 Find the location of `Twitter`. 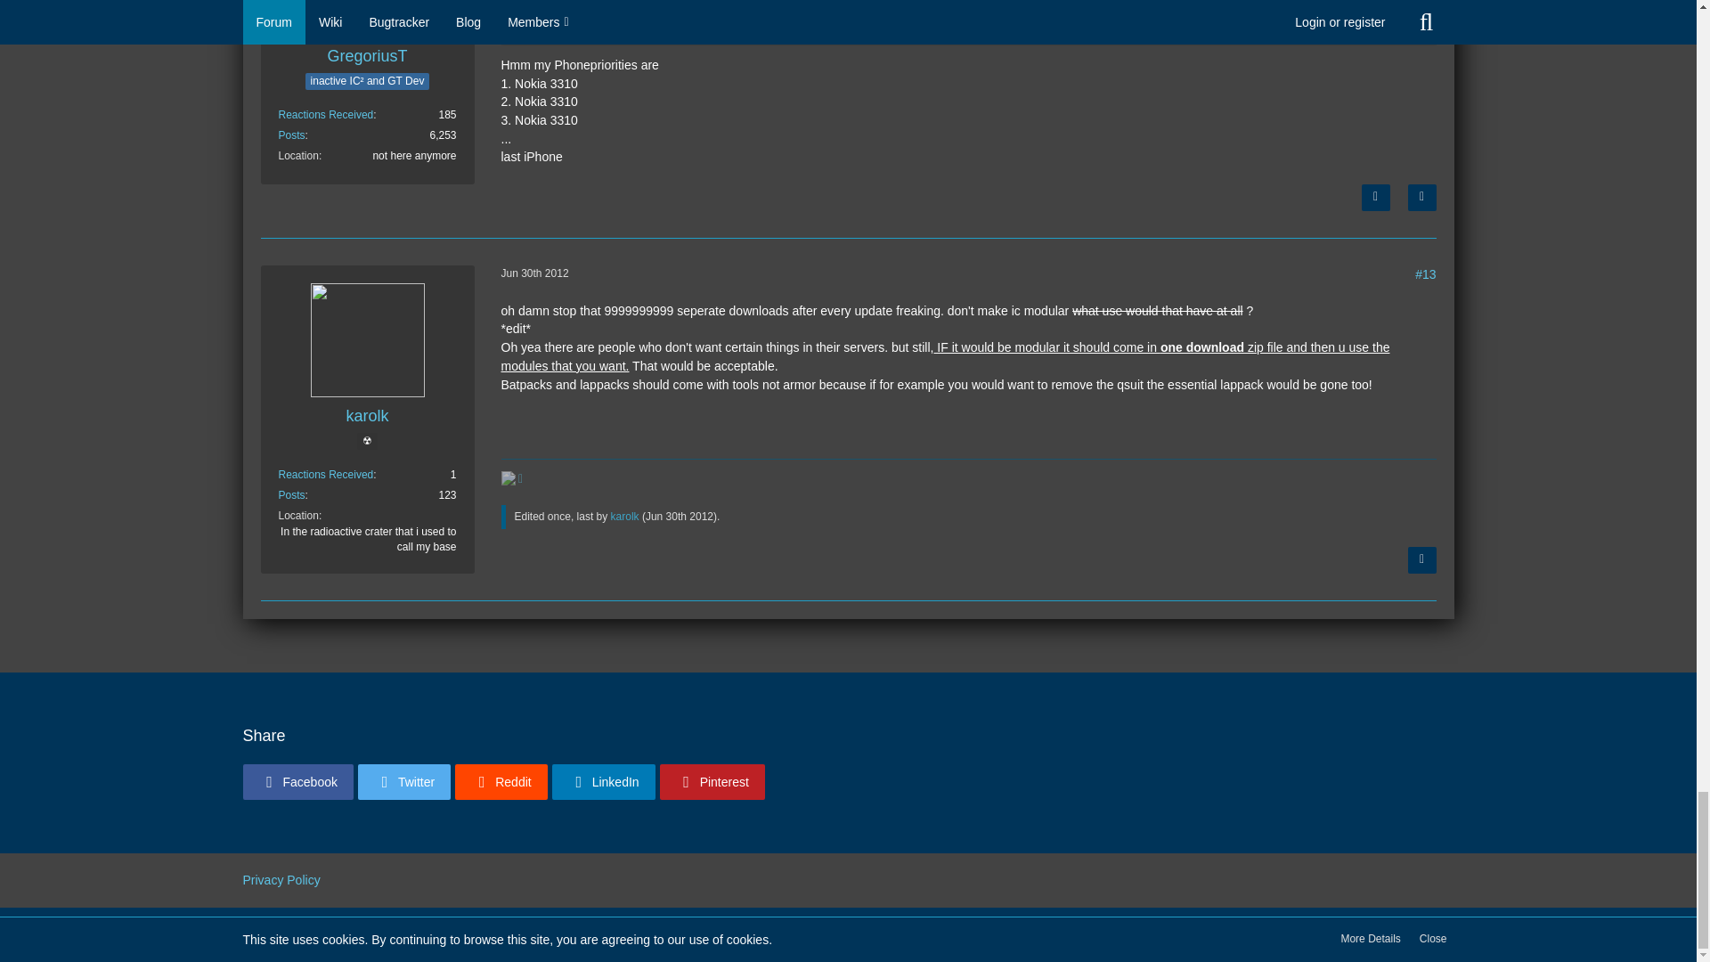

Twitter is located at coordinates (404, 781).